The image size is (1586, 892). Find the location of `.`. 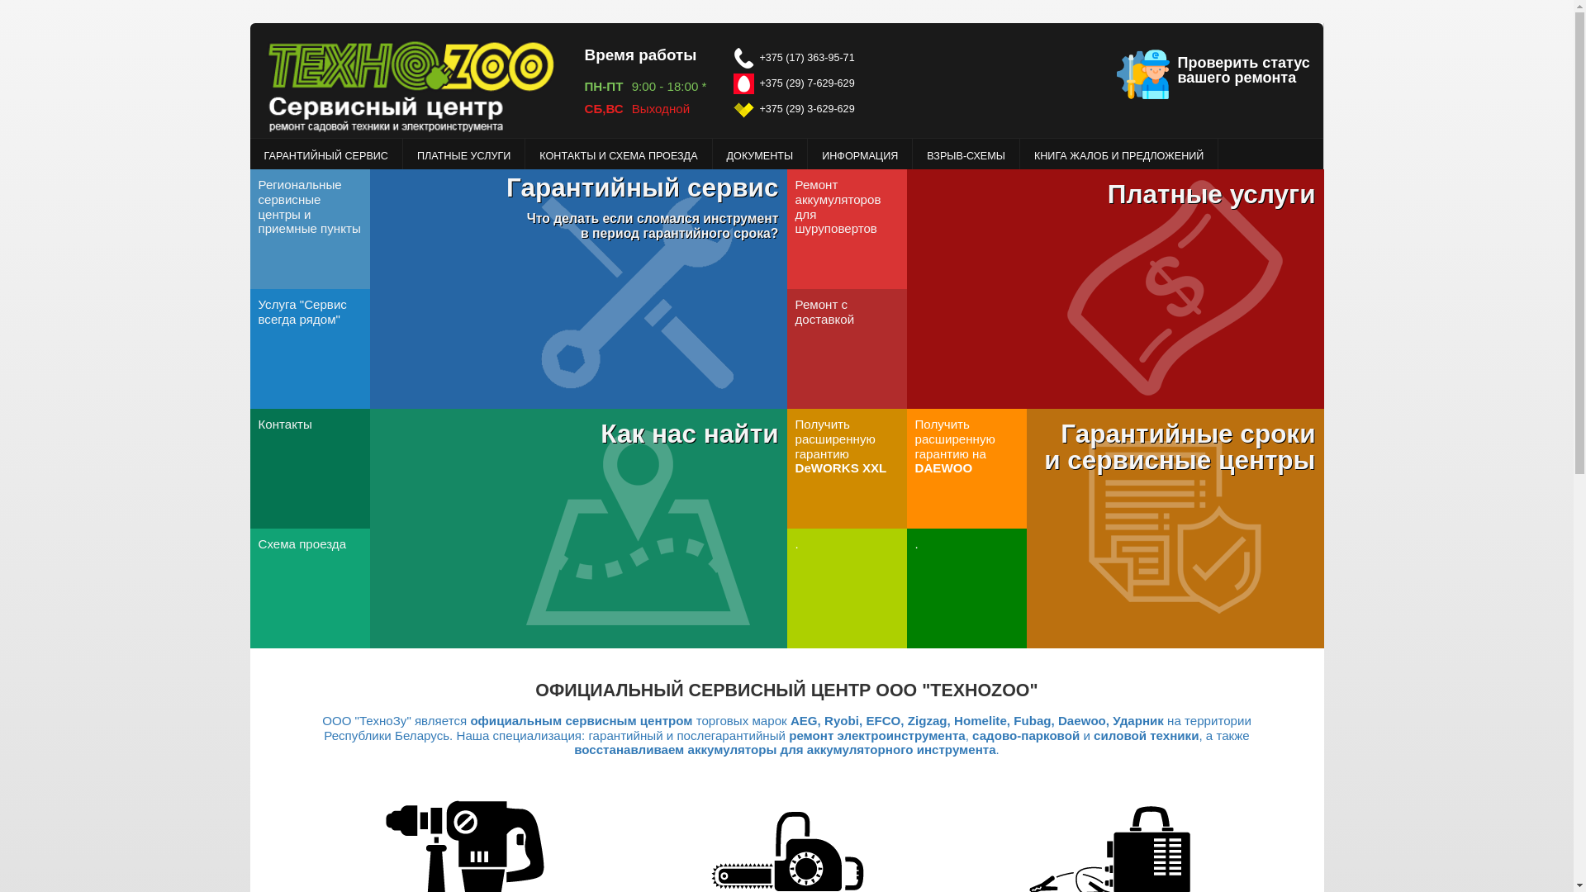

. is located at coordinates (917, 543).